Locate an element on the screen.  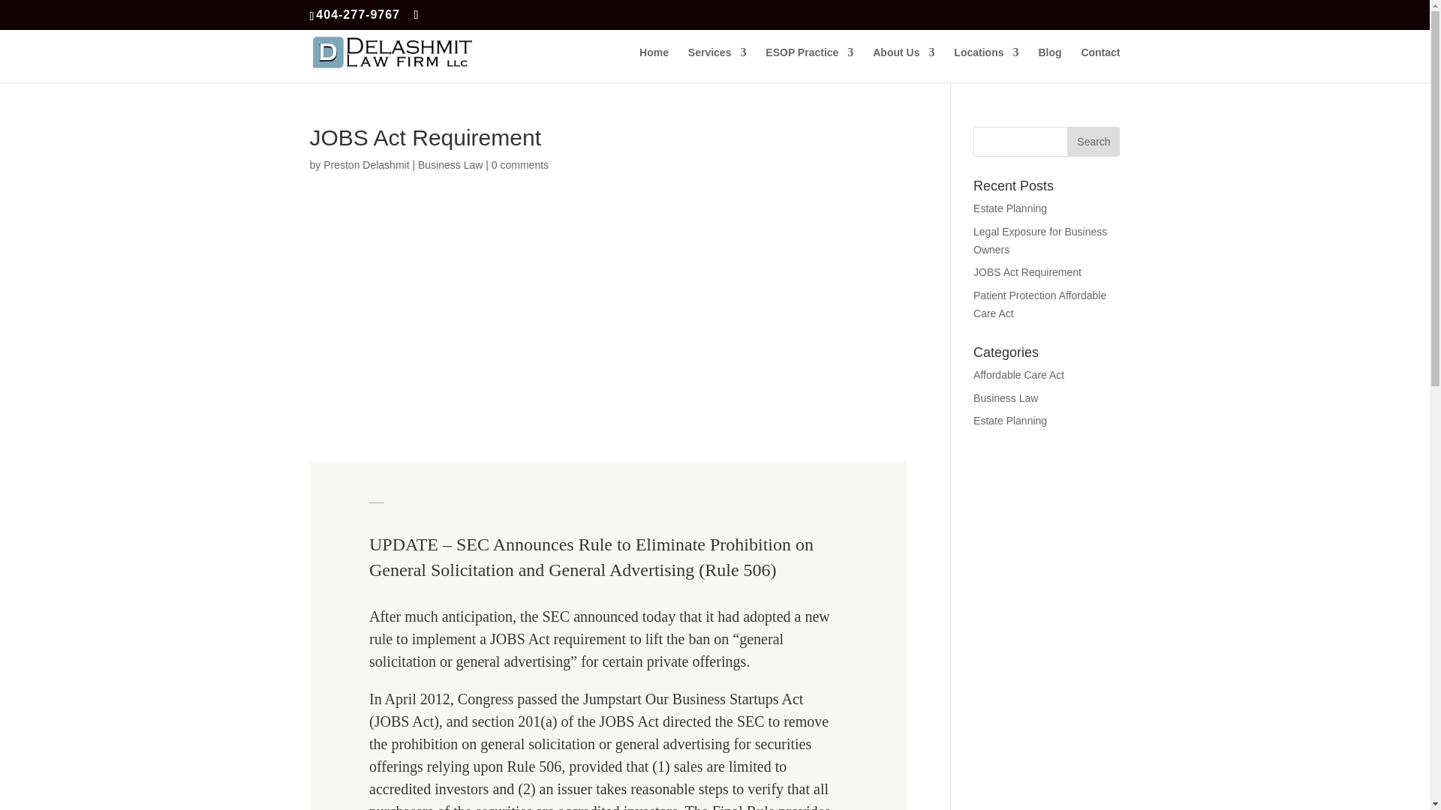
Locations is located at coordinates (986, 64).